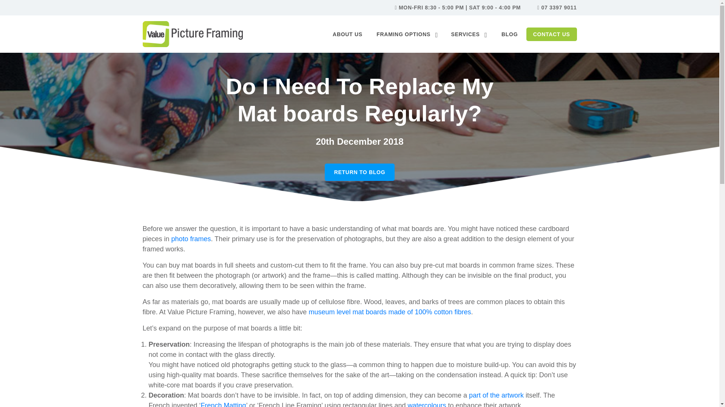  I want to click on FRAMING OPTIONS, so click(407, 34).